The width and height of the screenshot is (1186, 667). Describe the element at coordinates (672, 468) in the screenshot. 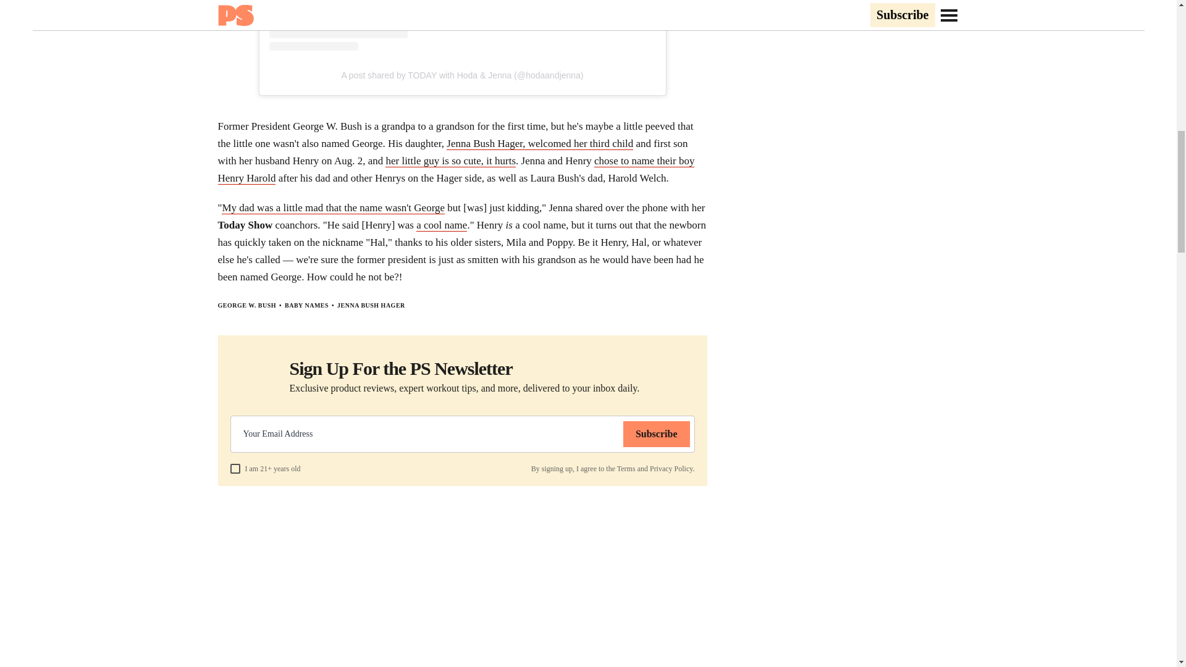

I see `Privacy Policy.` at that location.